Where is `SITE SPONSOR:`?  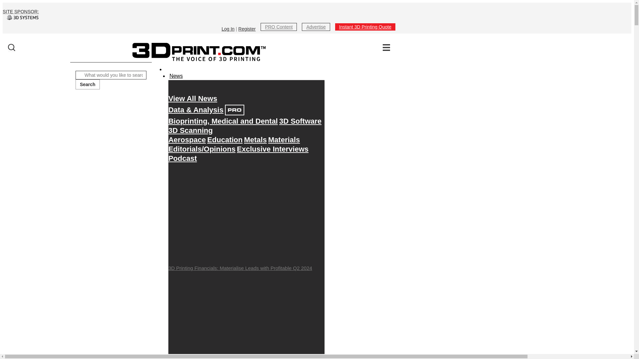 SITE SPONSOR: is located at coordinates (199, 14).